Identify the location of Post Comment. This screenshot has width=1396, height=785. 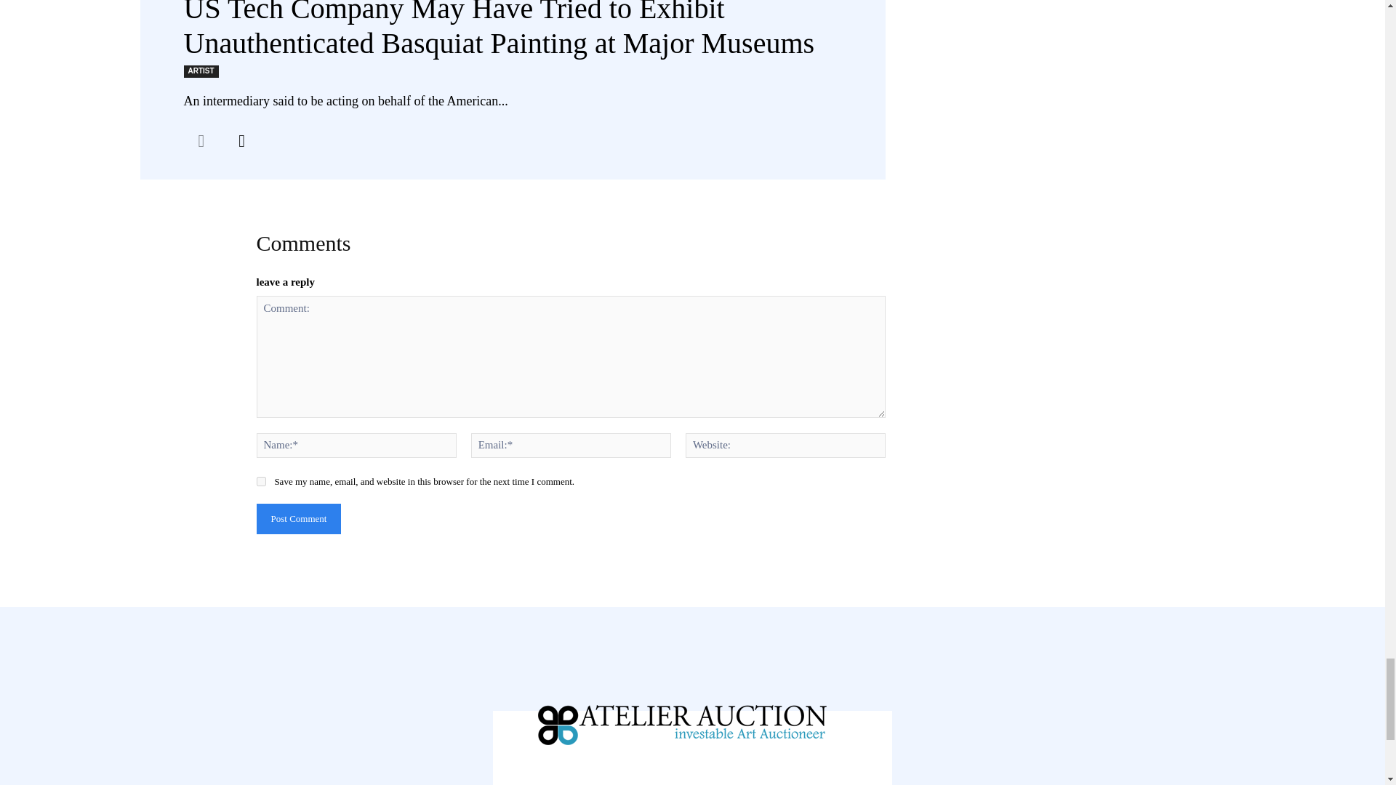
(298, 519).